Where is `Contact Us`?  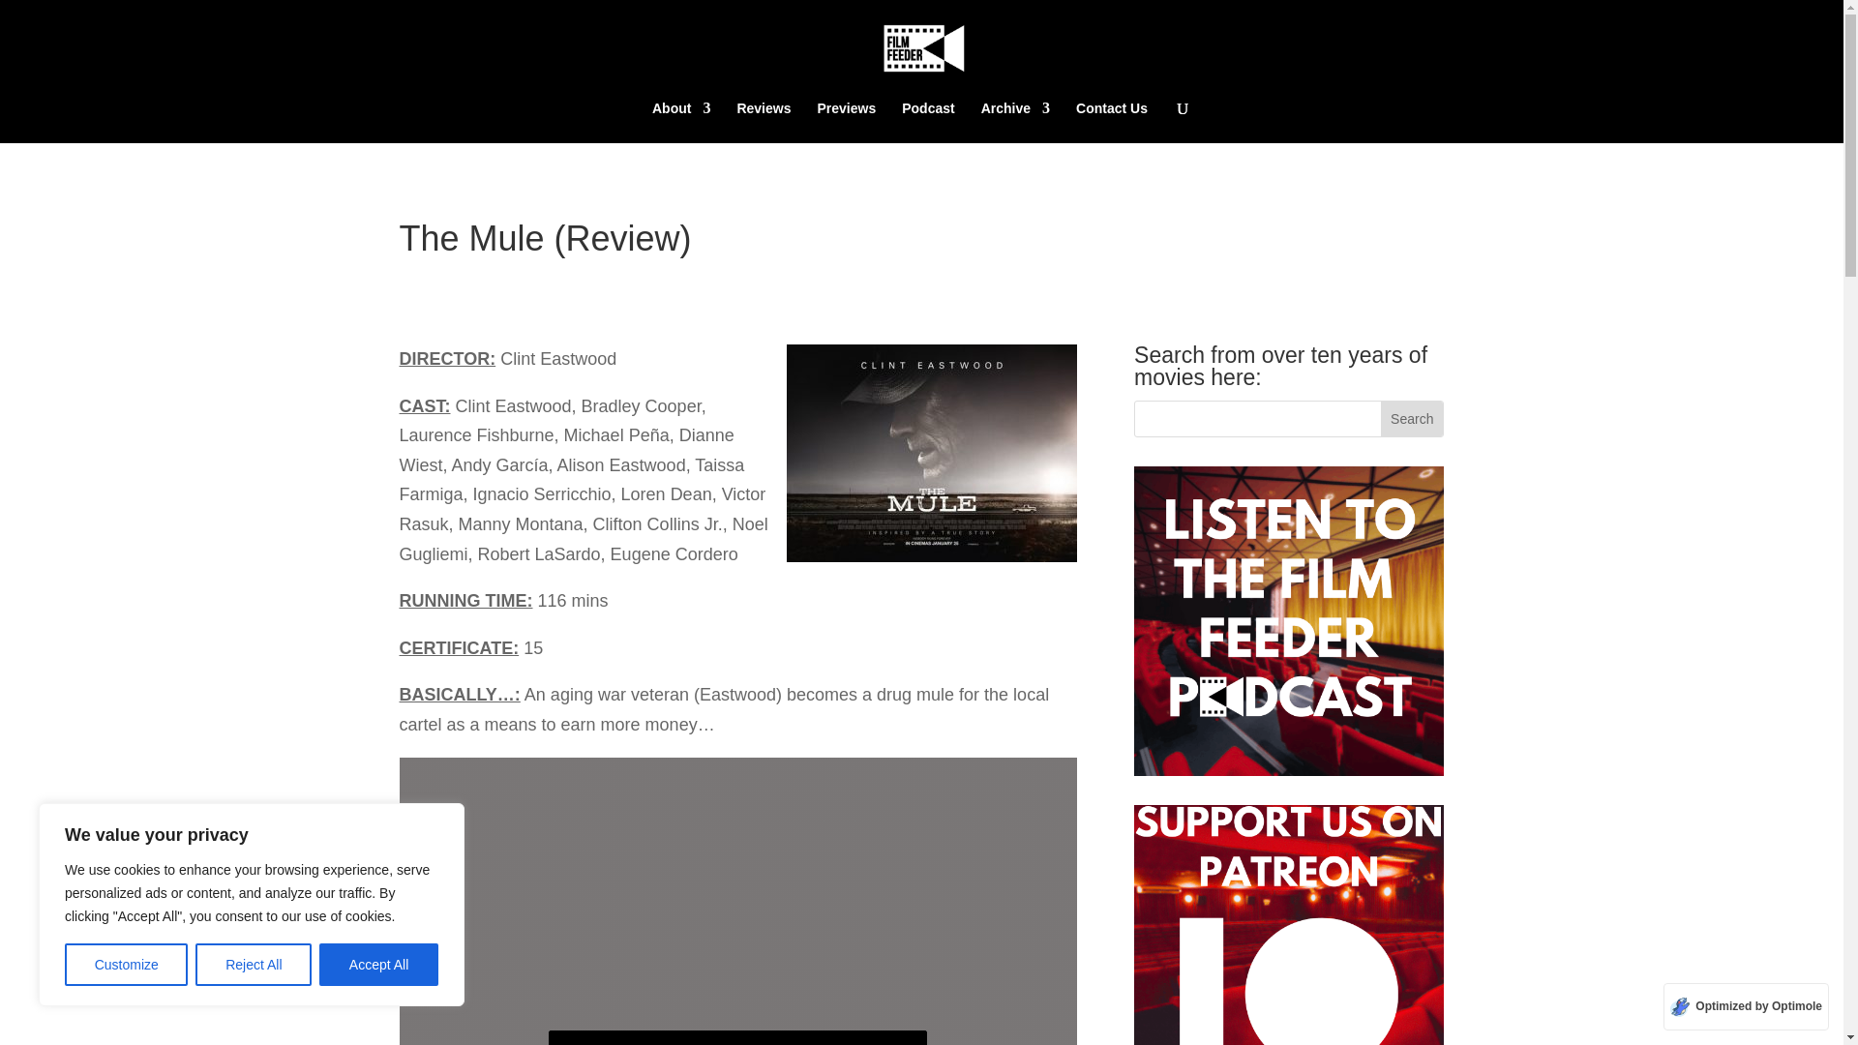
Contact Us is located at coordinates (1111, 121).